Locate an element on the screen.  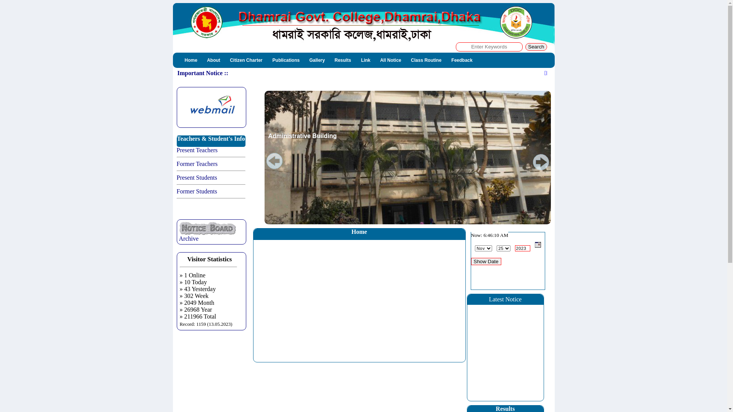
Former Teachers is located at coordinates (197, 164).